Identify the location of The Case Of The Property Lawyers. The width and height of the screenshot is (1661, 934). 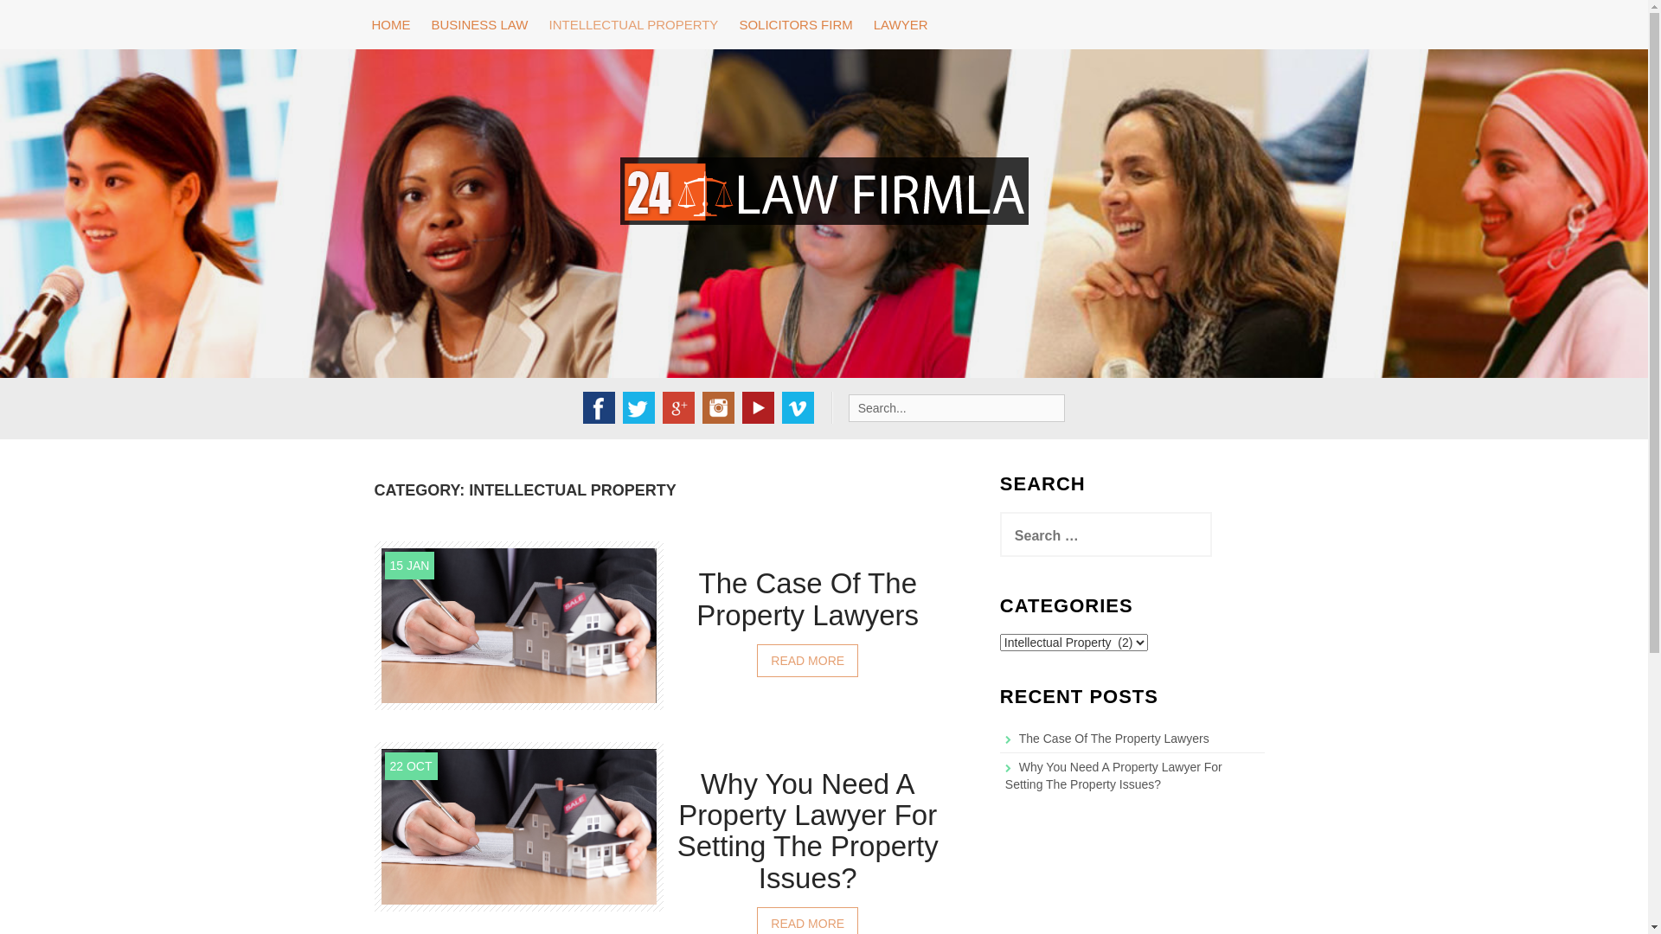
(808, 600).